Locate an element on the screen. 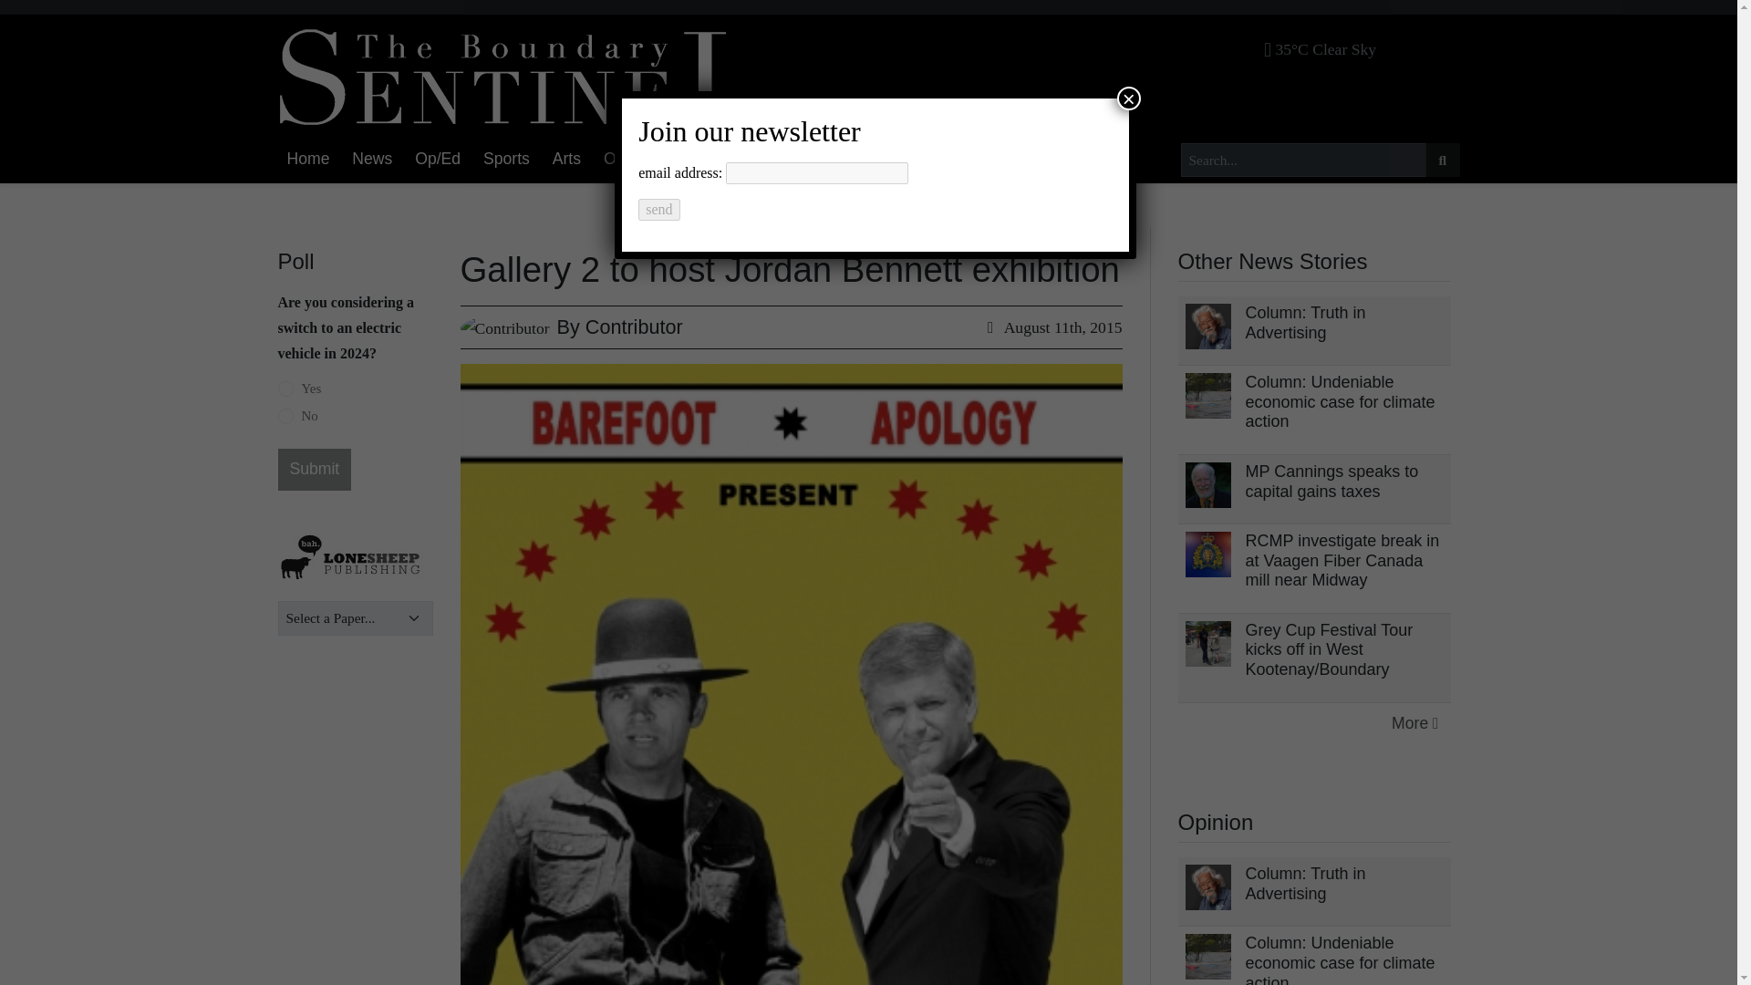  Column: Truth in Advertising is located at coordinates (1305, 322).